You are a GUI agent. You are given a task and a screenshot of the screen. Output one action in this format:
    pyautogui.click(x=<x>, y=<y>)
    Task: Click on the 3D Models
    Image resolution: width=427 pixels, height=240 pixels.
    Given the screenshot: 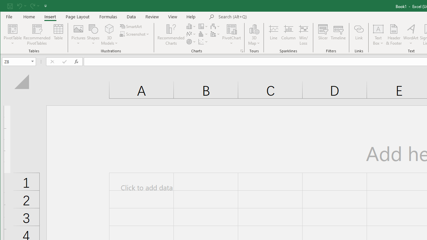 What is the action you would take?
    pyautogui.click(x=109, y=35)
    